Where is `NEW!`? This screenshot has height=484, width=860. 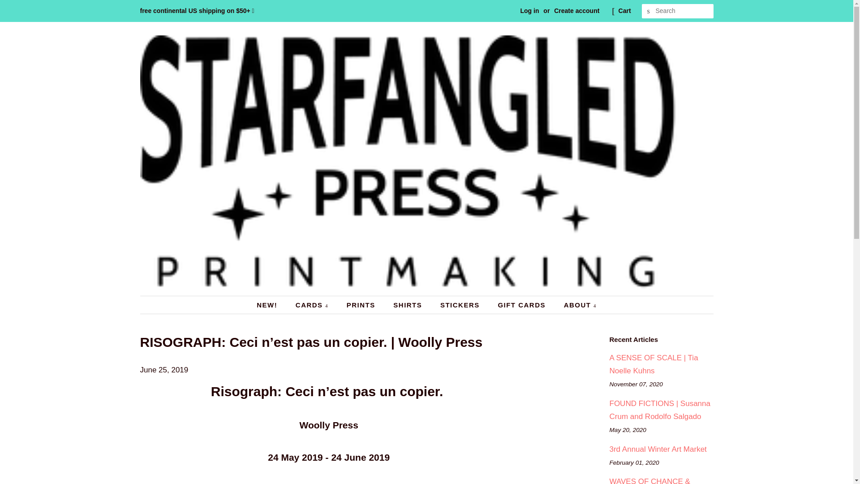 NEW! is located at coordinates (271, 305).